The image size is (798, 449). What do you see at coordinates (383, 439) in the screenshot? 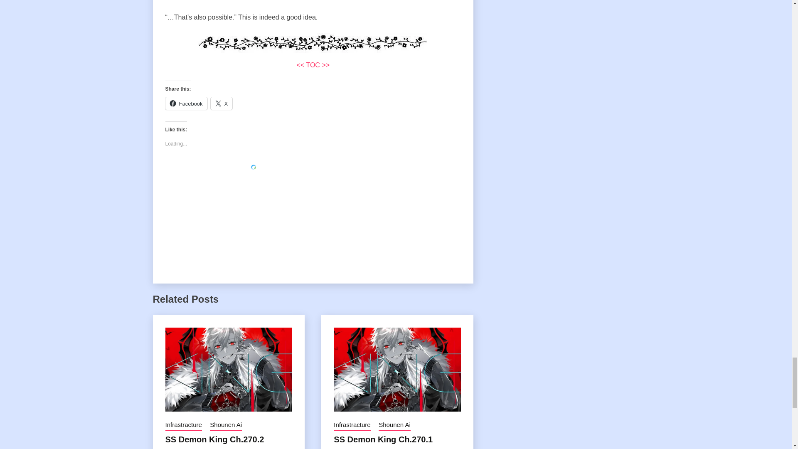
I see `SS Demon King Ch.270.1` at bounding box center [383, 439].